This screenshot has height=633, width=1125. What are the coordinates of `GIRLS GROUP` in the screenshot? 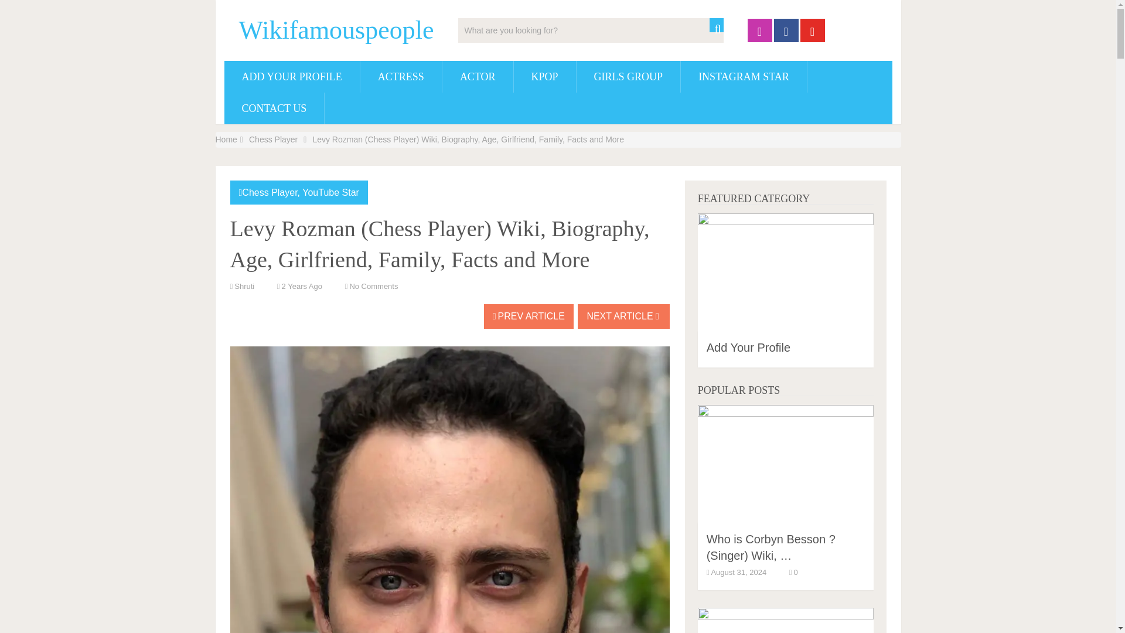 It's located at (628, 76).